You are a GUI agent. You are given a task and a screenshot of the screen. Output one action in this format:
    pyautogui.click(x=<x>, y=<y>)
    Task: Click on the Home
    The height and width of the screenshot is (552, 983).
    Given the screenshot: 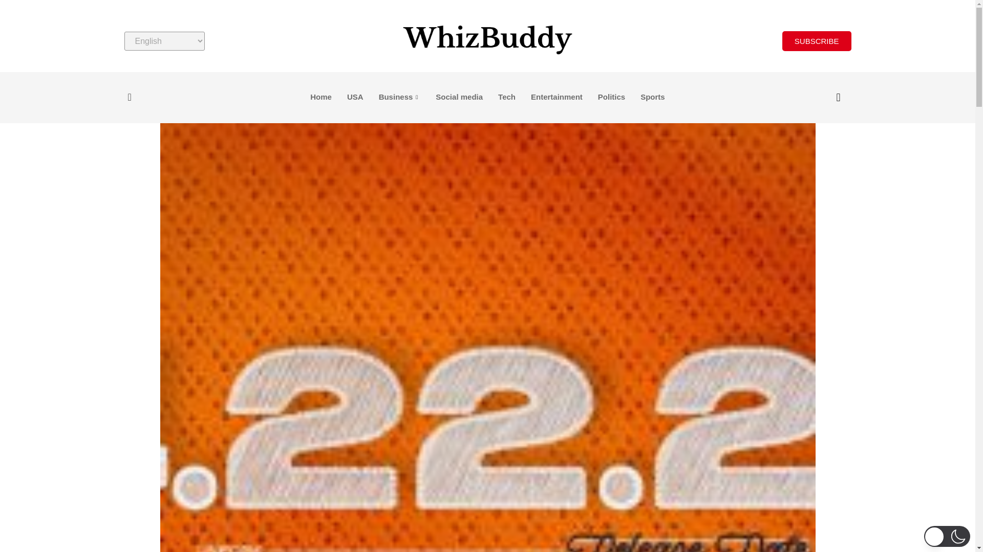 What is the action you would take?
    pyautogui.click(x=320, y=98)
    